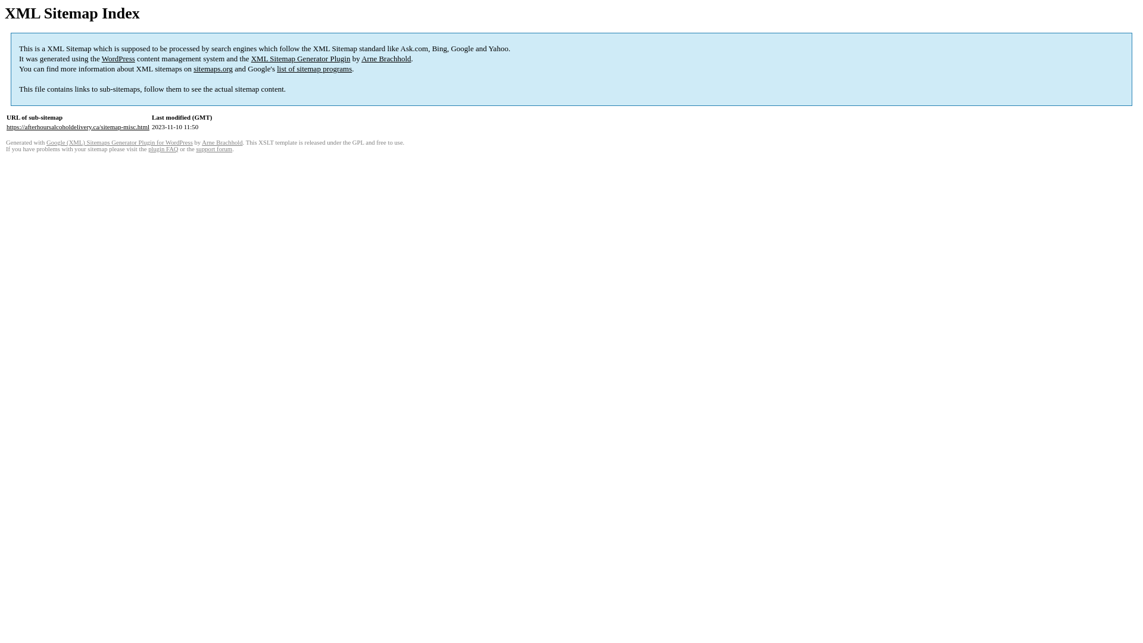  What do you see at coordinates (118, 58) in the screenshot?
I see `WordPress` at bounding box center [118, 58].